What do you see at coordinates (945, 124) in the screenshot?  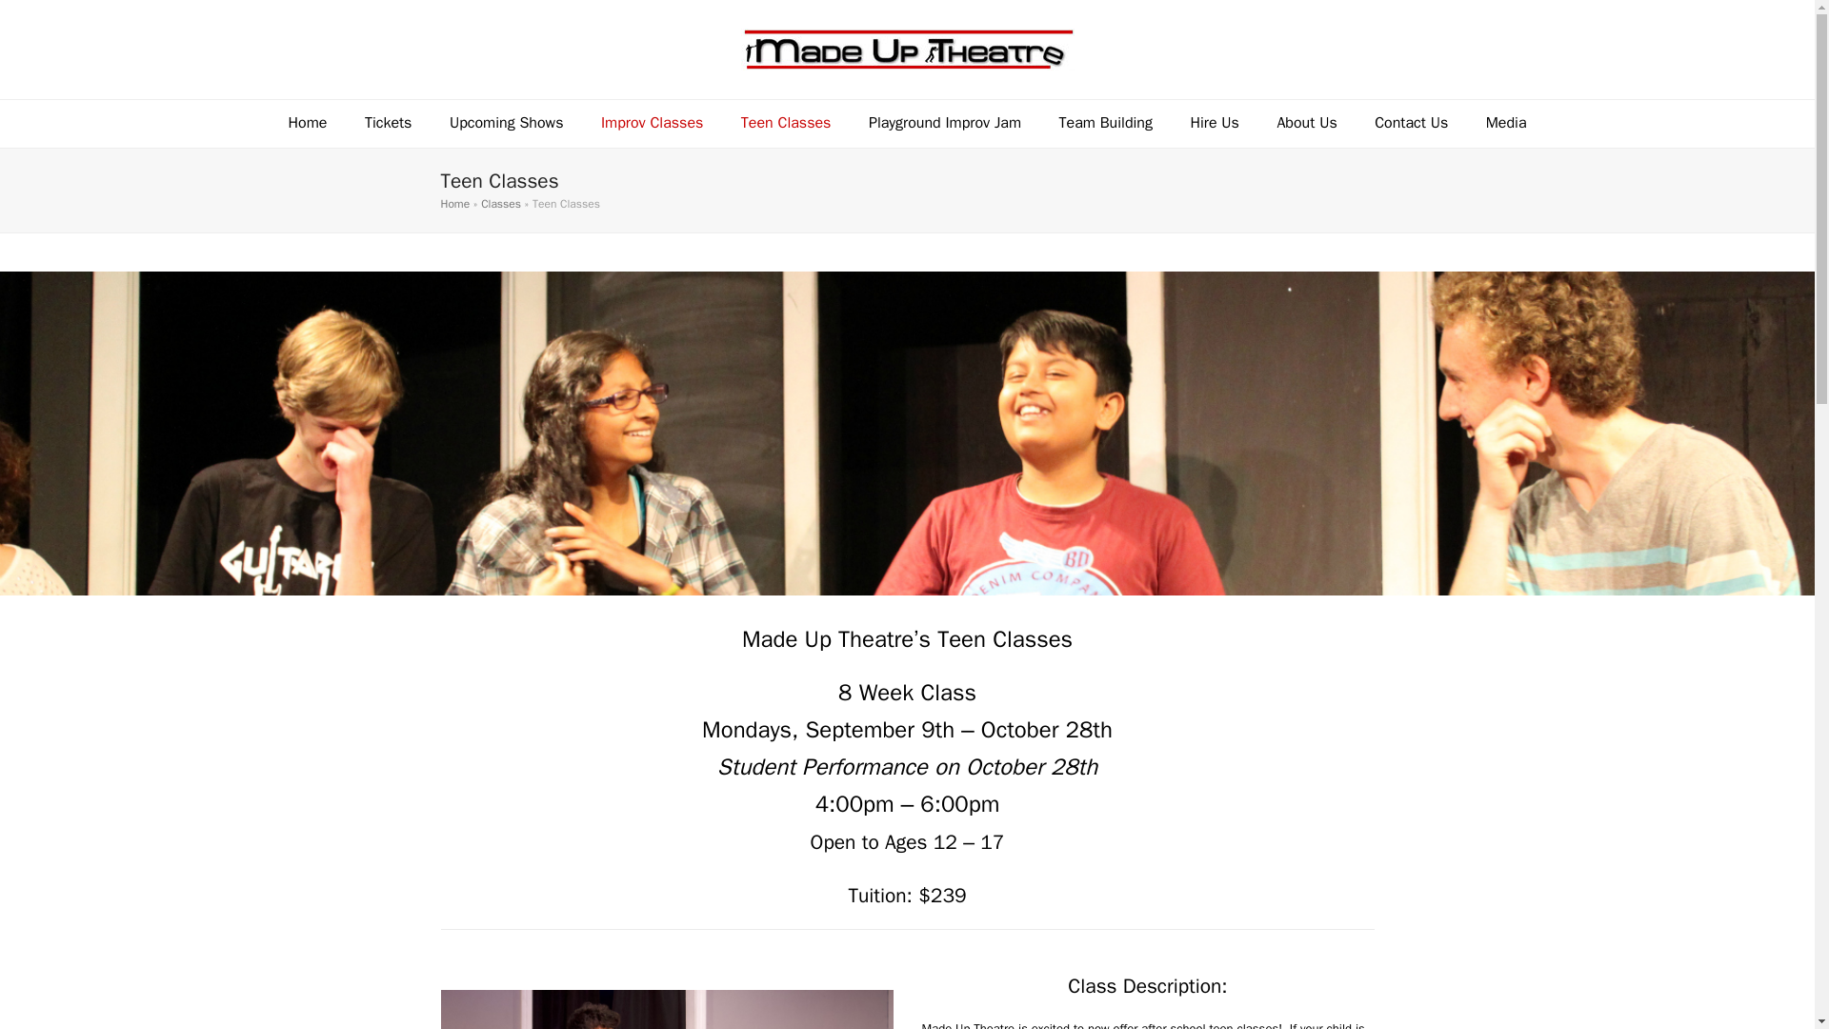 I see `Playground Improv Jam` at bounding box center [945, 124].